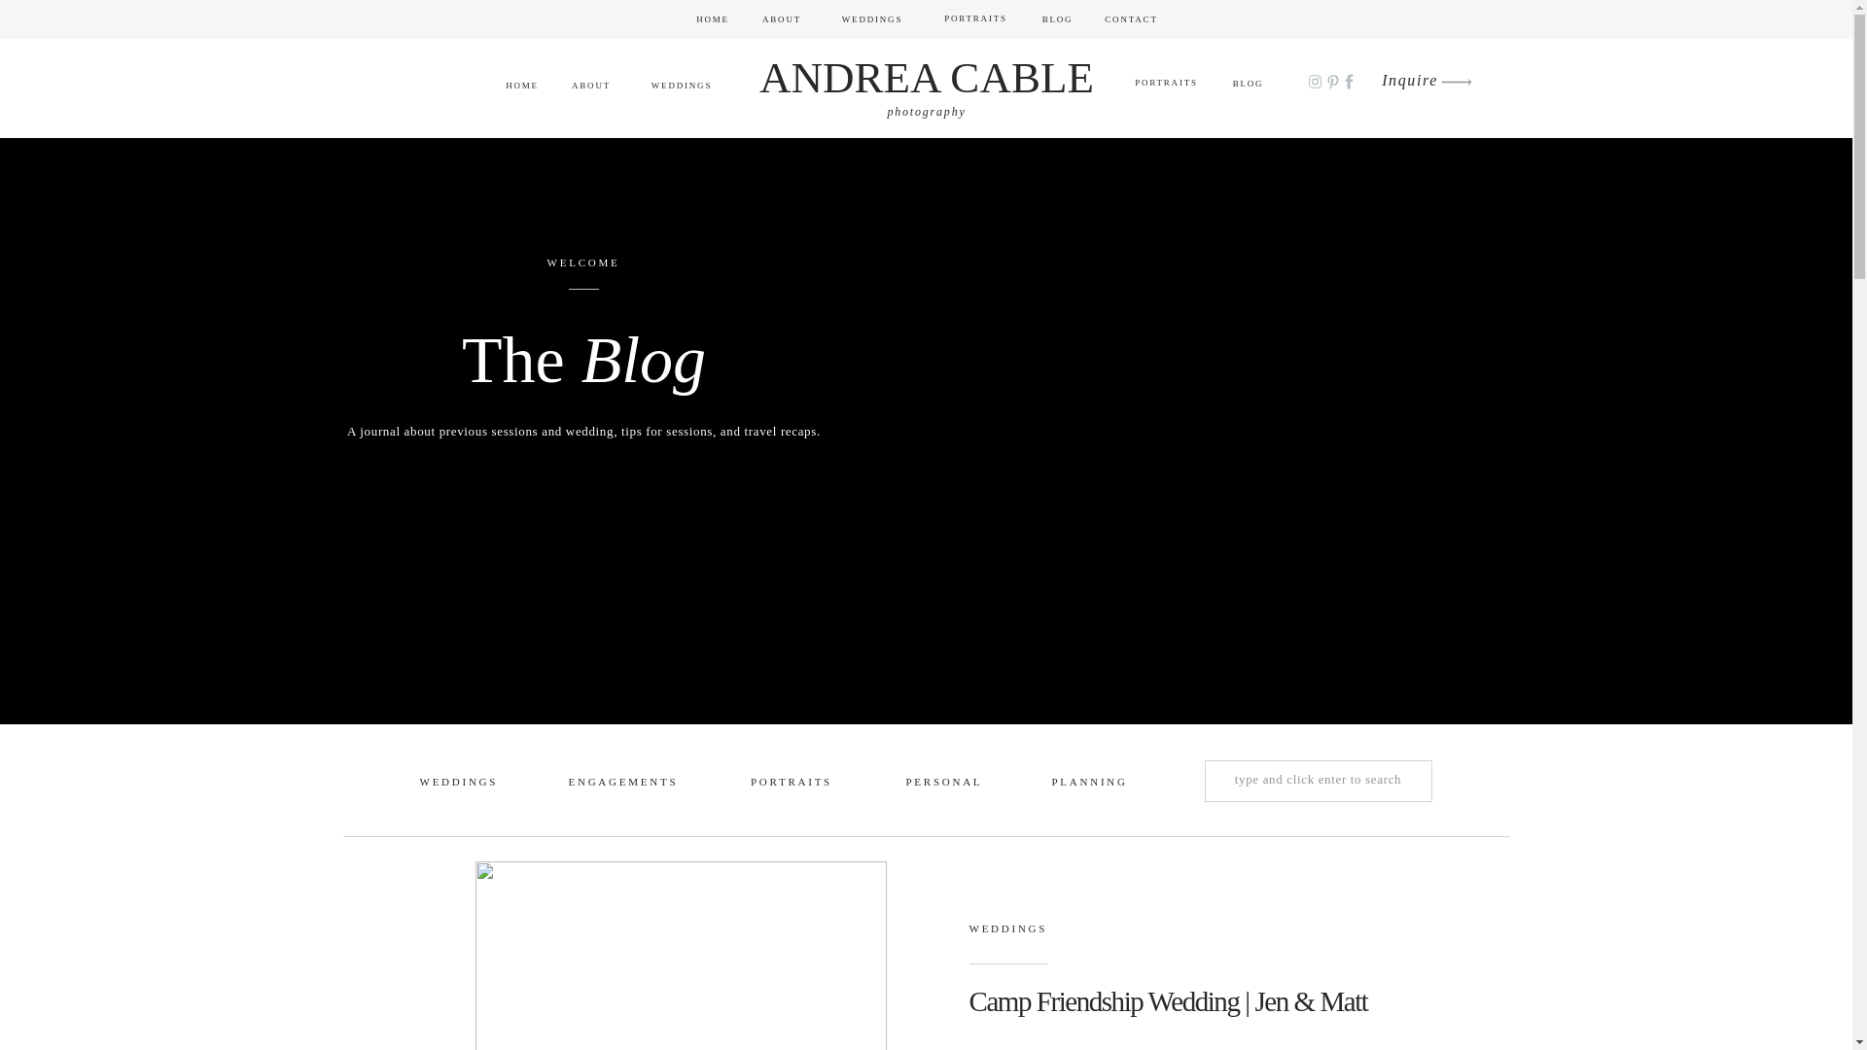  Describe the element at coordinates (681, 86) in the screenshot. I see `WEDDINGS` at that location.